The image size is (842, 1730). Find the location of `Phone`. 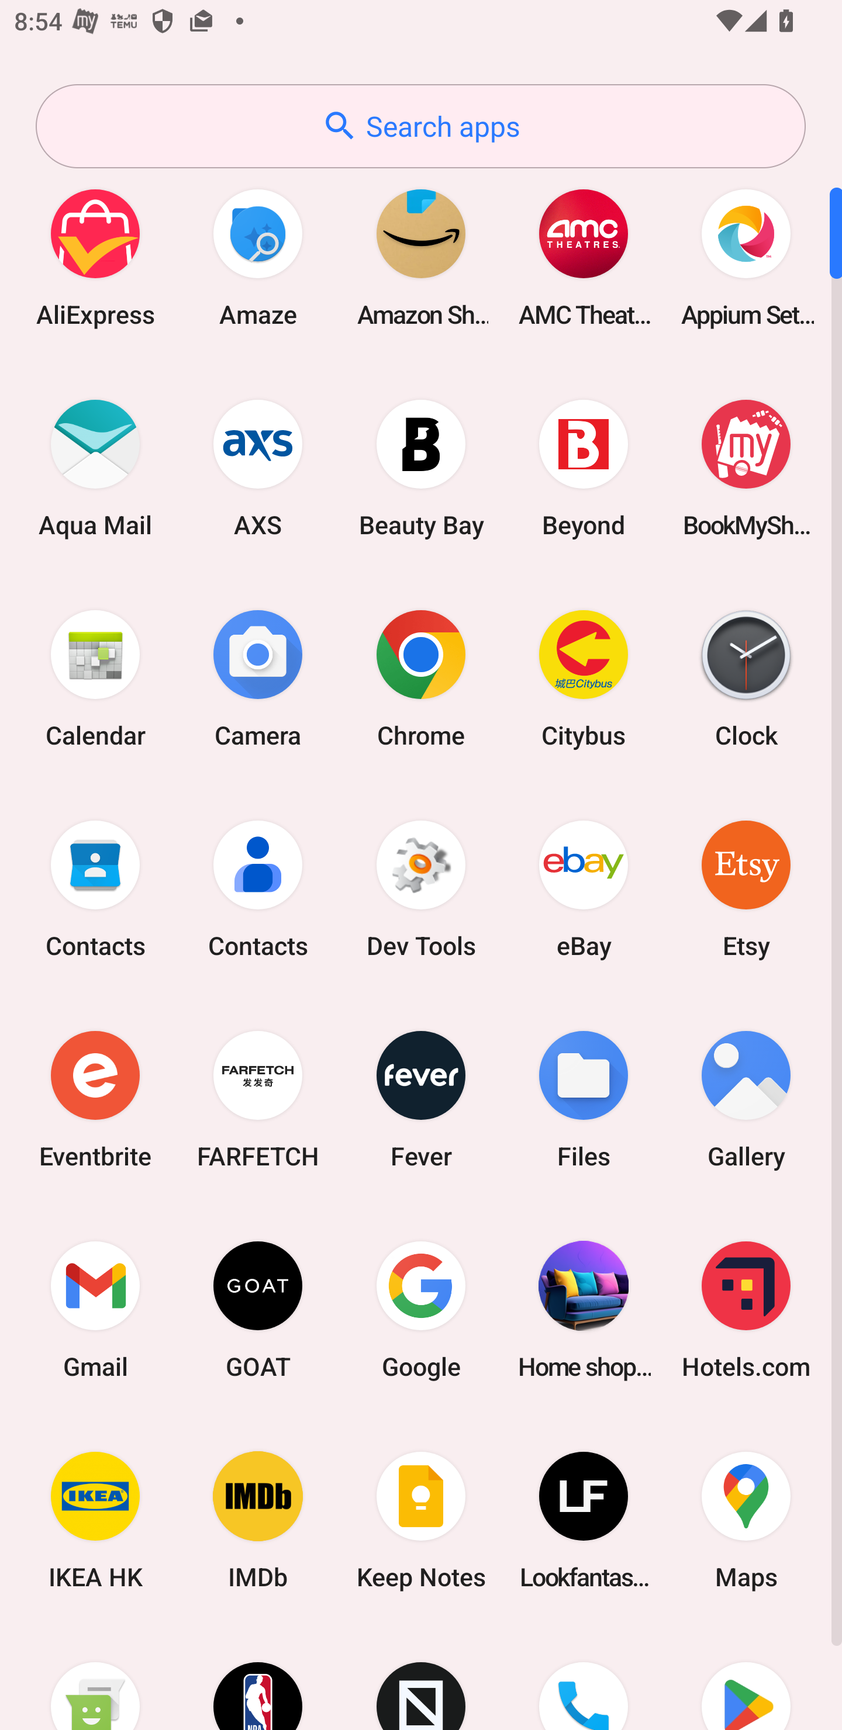

Phone is located at coordinates (584, 1678).